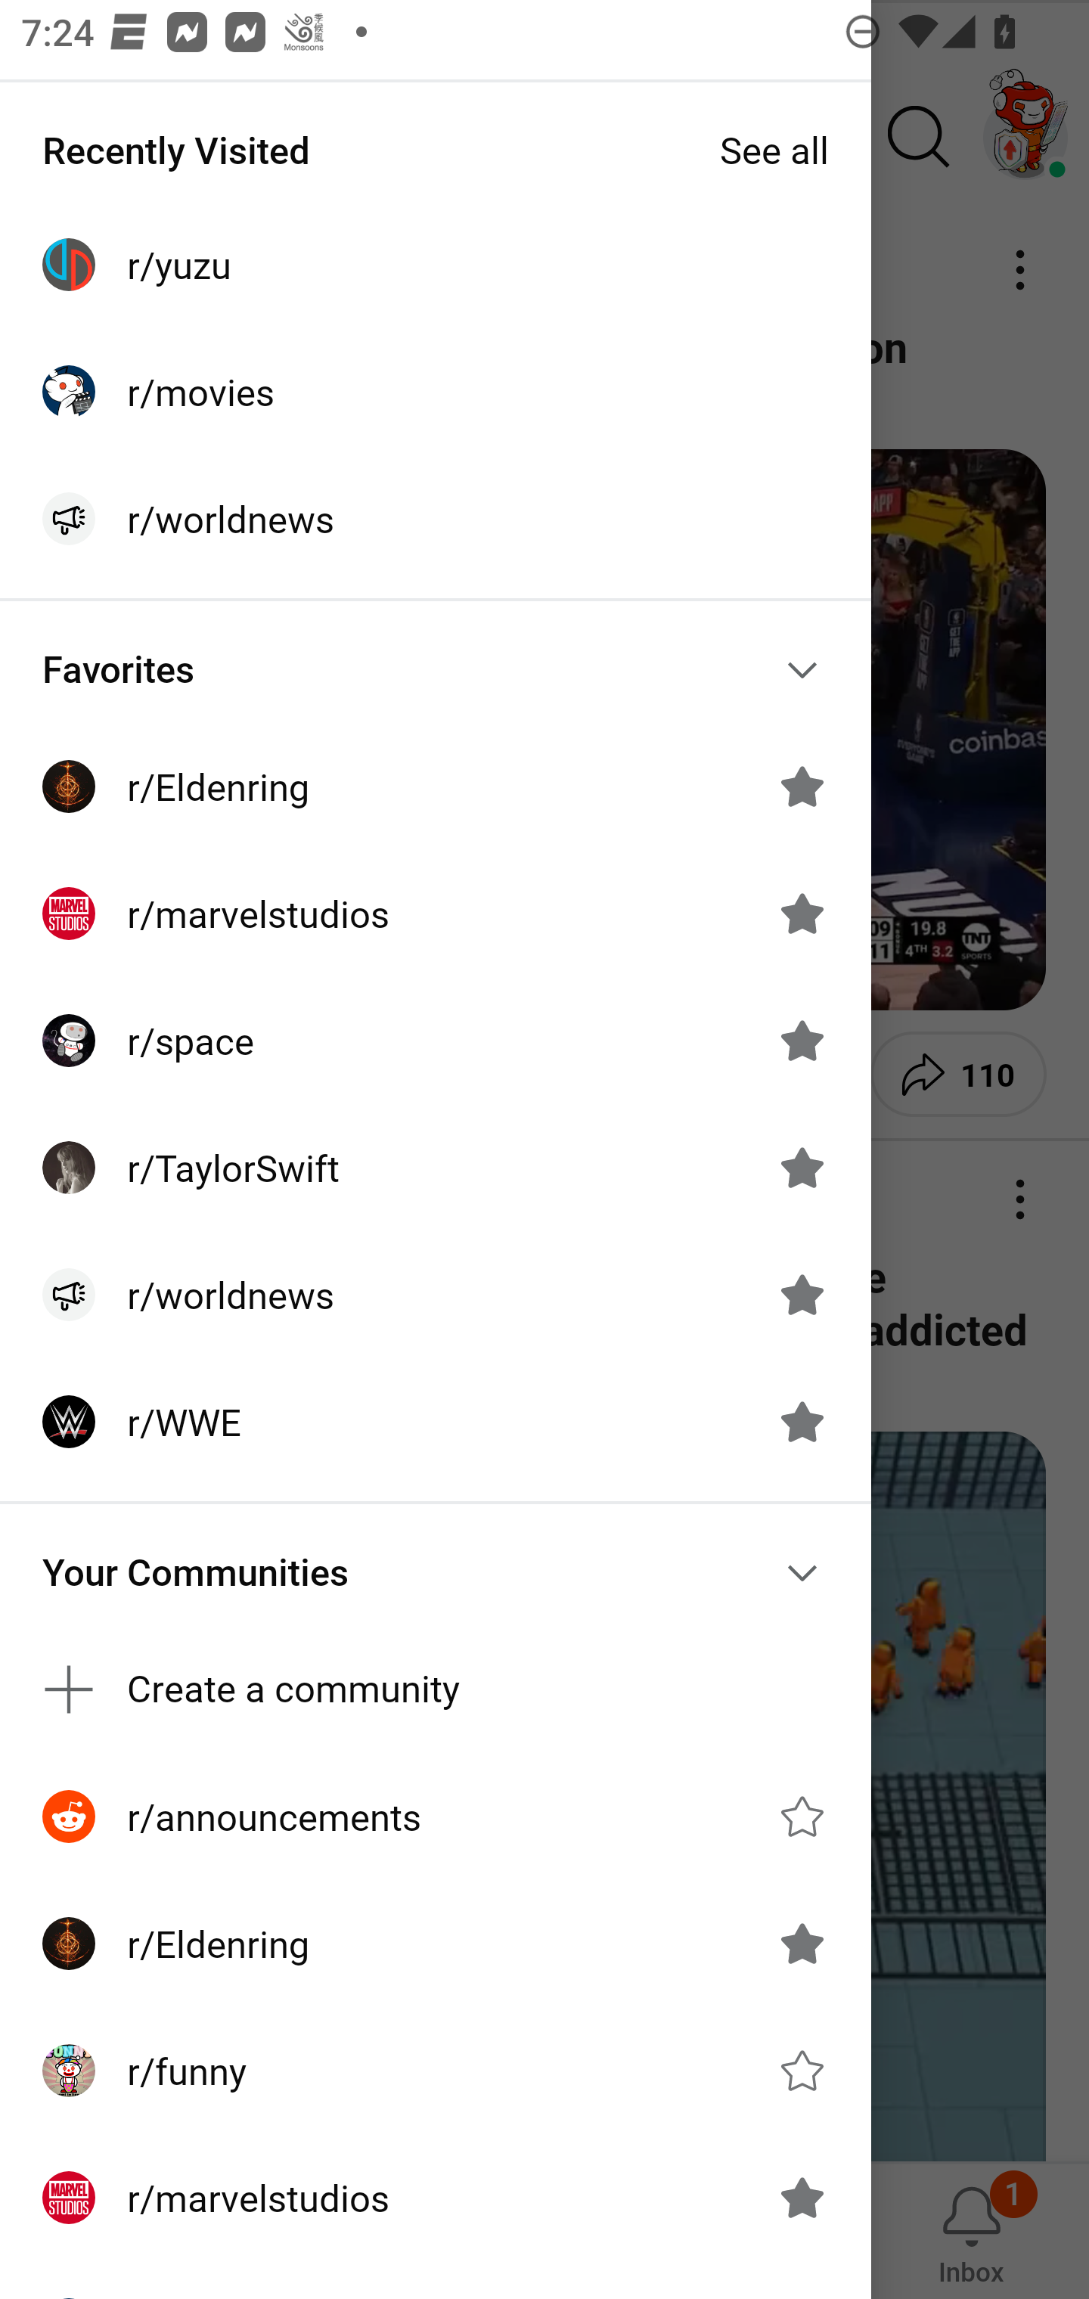  I want to click on r/TaylorSwift Unfavorite r/TaylorSwift, so click(436, 1168).